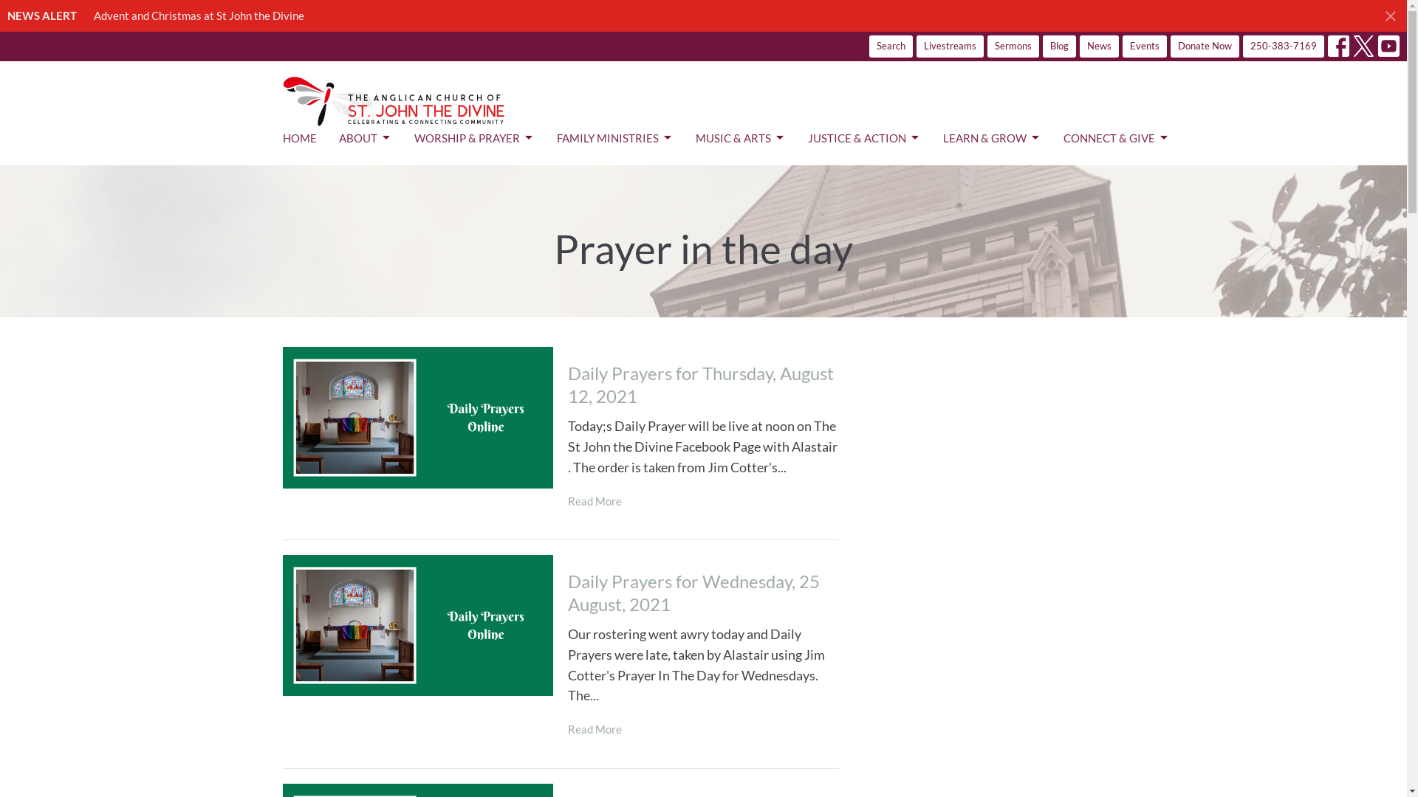 This screenshot has width=1418, height=797. What do you see at coordinates (1059, 46) in the screenshot?
I see `Blog` at bounding box center [1059, 46].